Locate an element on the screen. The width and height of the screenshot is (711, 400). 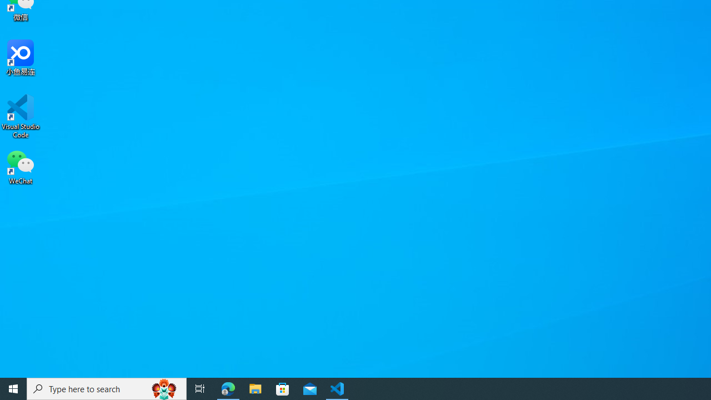
Task View is located at coordinates (200, 389).